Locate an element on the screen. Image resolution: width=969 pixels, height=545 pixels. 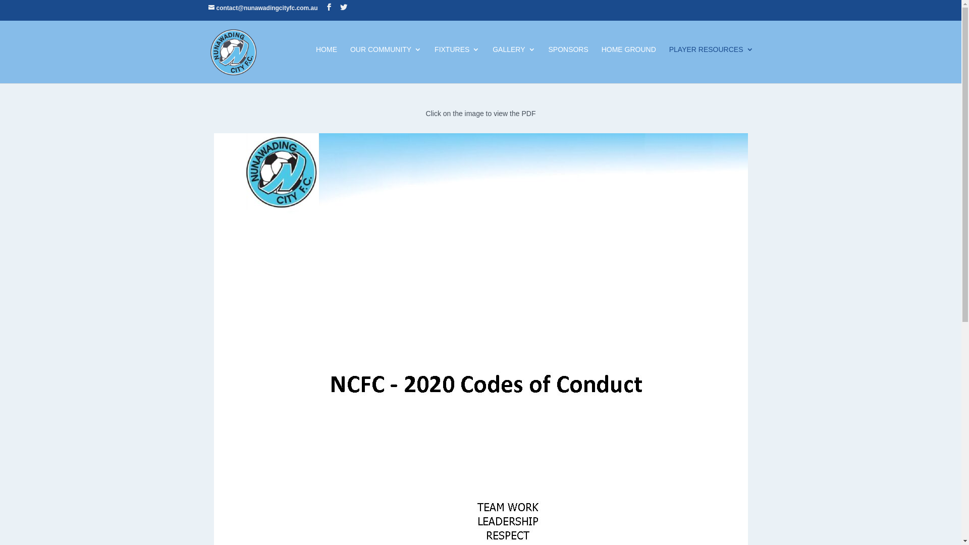
FIXTURES is located at coordinates (457, 62).